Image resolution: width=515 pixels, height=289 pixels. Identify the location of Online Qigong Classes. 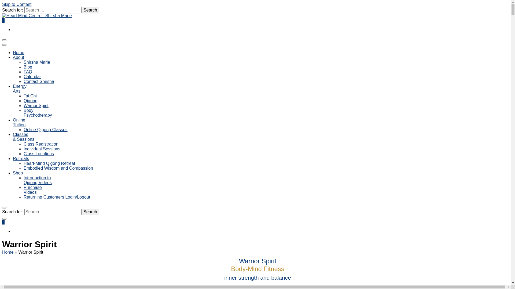
(46, 130).